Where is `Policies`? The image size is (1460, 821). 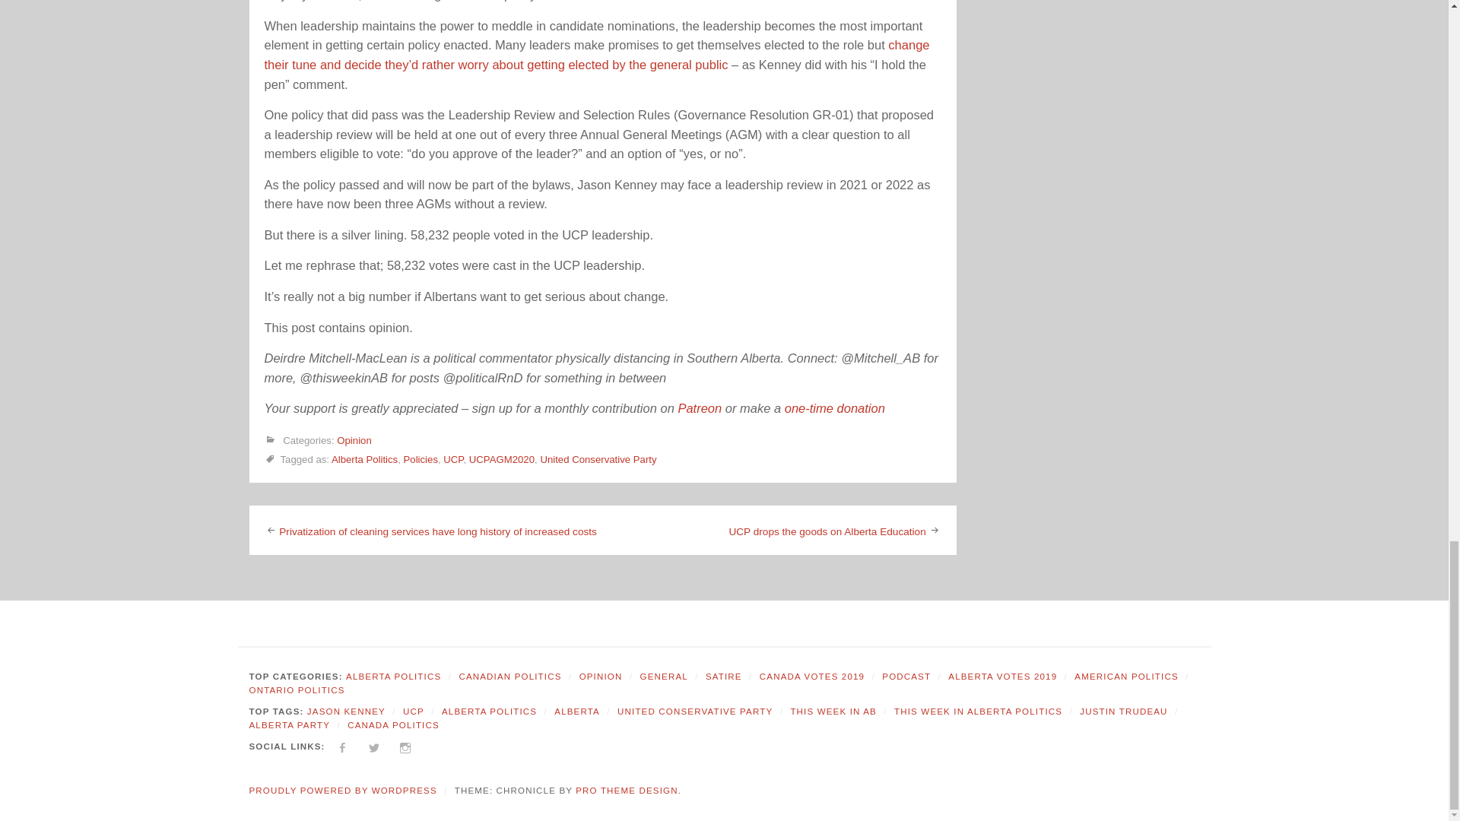
Policies is located at coordinates (421, 459).